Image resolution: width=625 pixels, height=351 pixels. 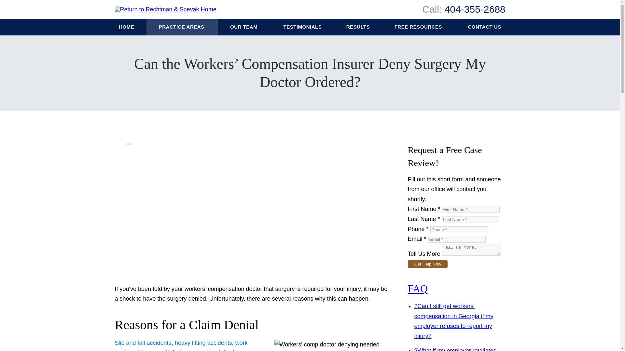 I want to click on FREE RESOURCES, so click(x=419, y=27).